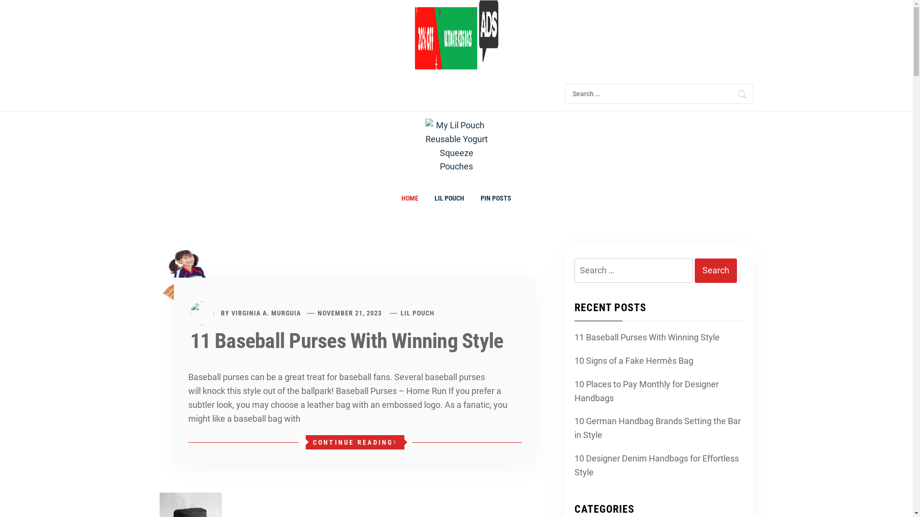 Image resolution: width=920 pixels, height=517 pixels. What do you see at coordinates (495, 198) in the screenshot?
I see `PIN POSTS` at bounding box center [495, 198].